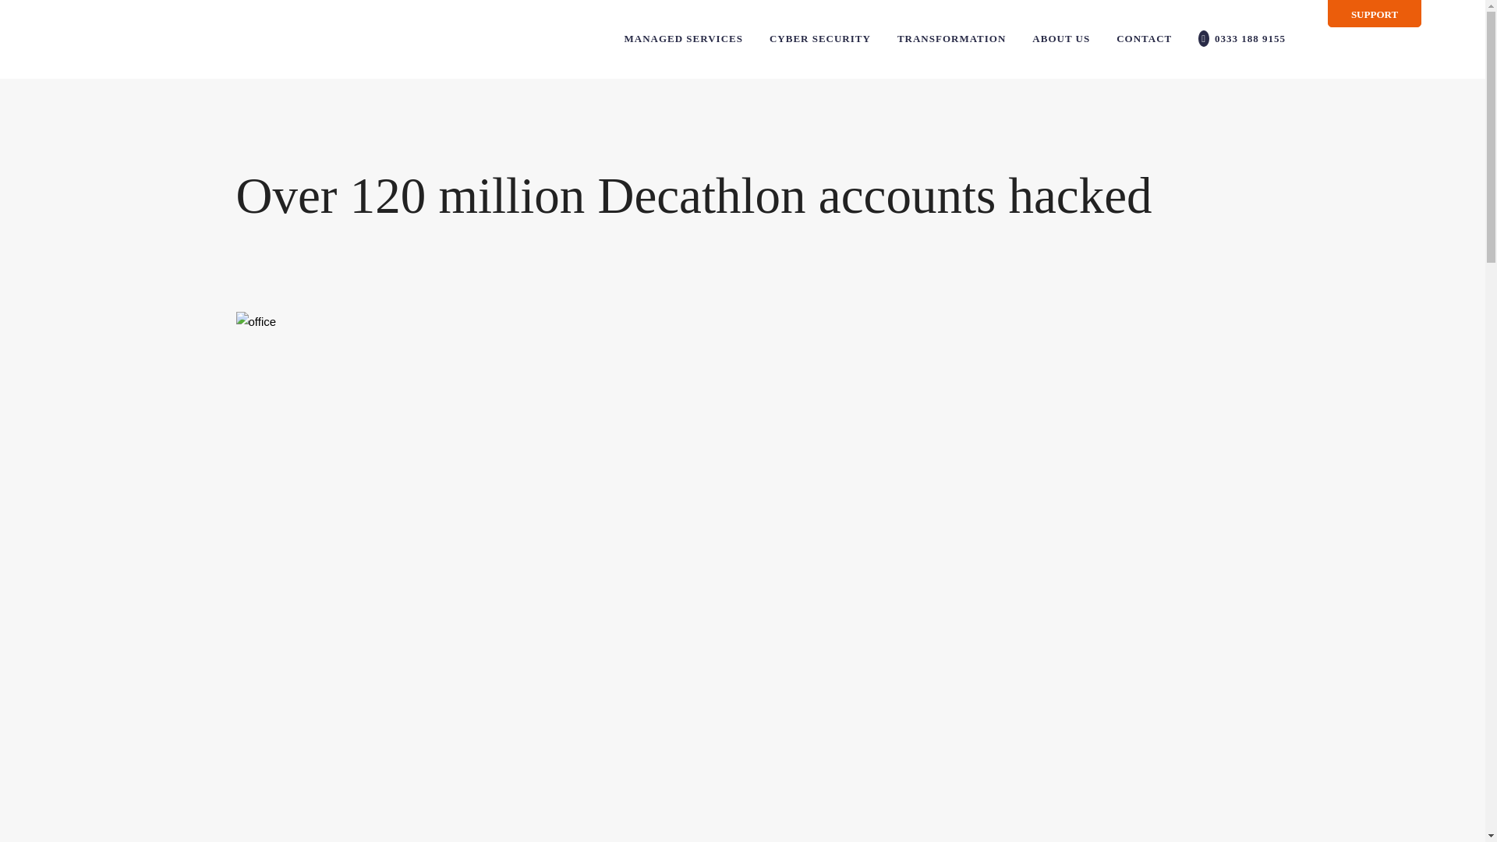 This screenshot has height=842, width=1497. I want to click on ABOUT US, so click(1061, 39).